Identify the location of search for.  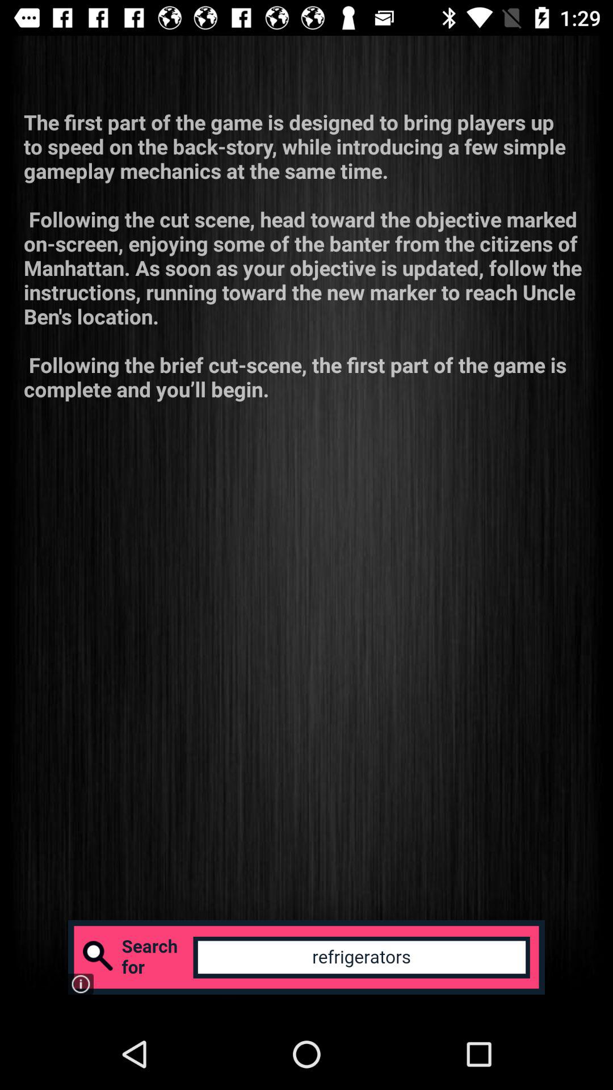
(306, 957).